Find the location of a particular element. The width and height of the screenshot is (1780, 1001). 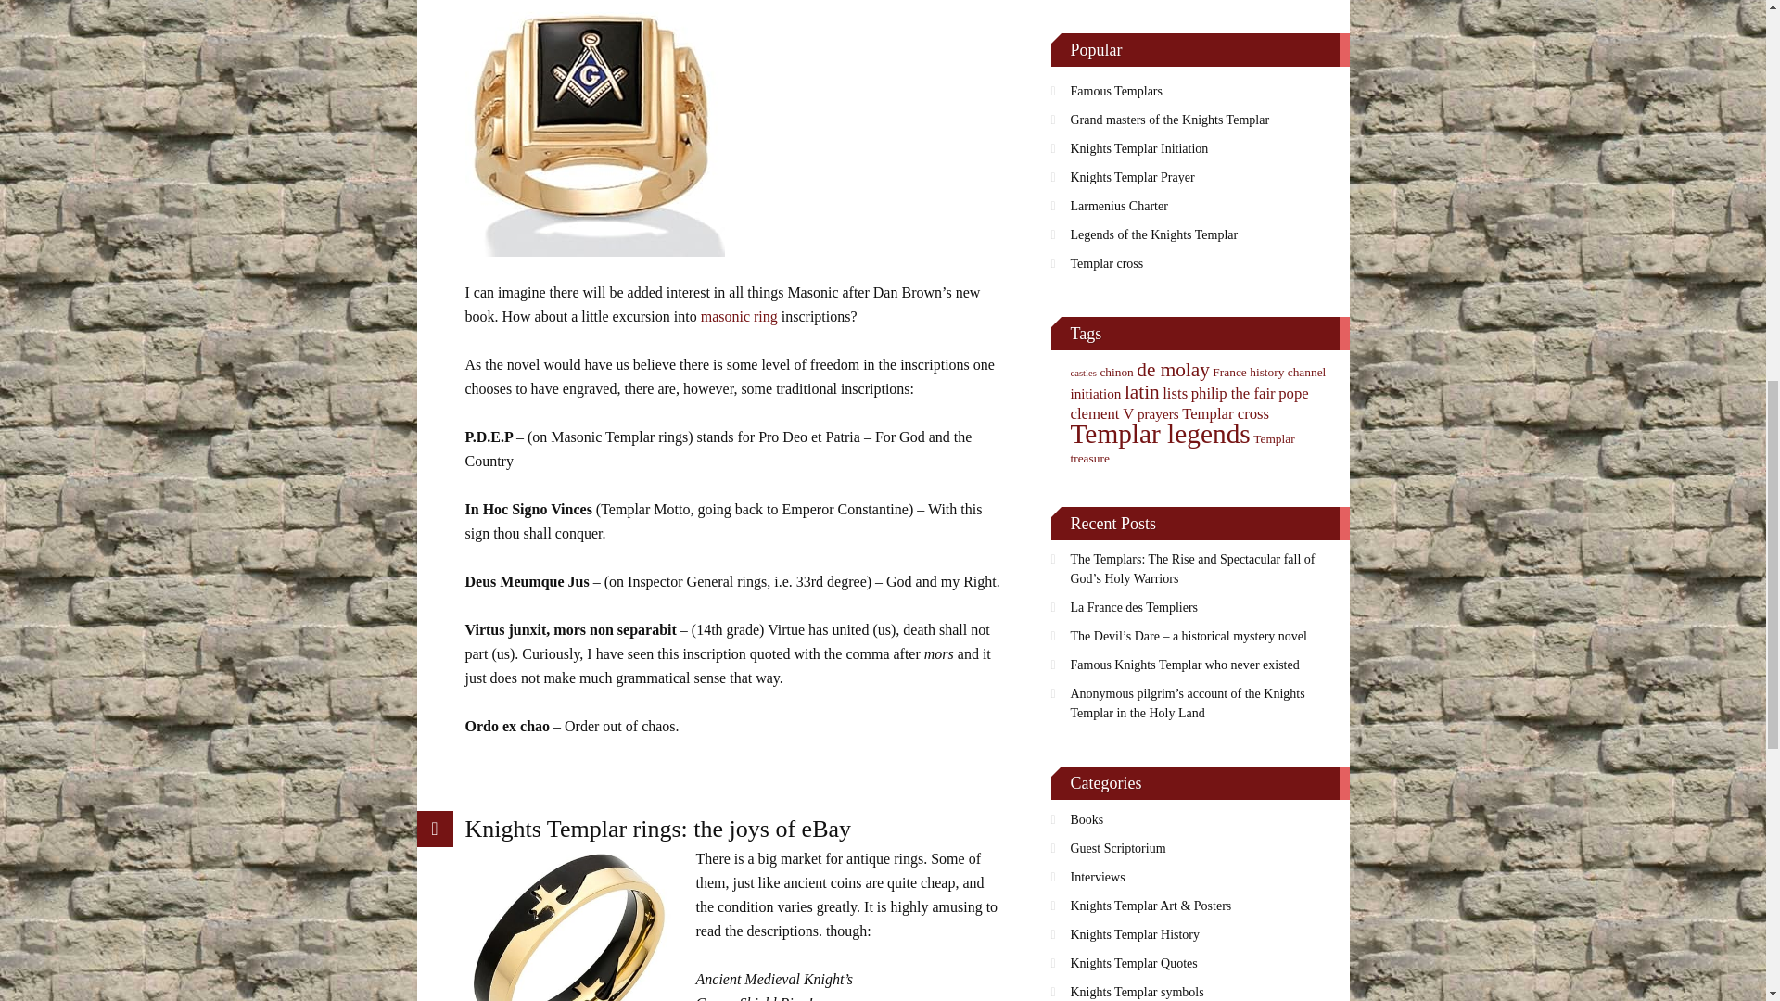

castles is located at coordinates (1083, 373).